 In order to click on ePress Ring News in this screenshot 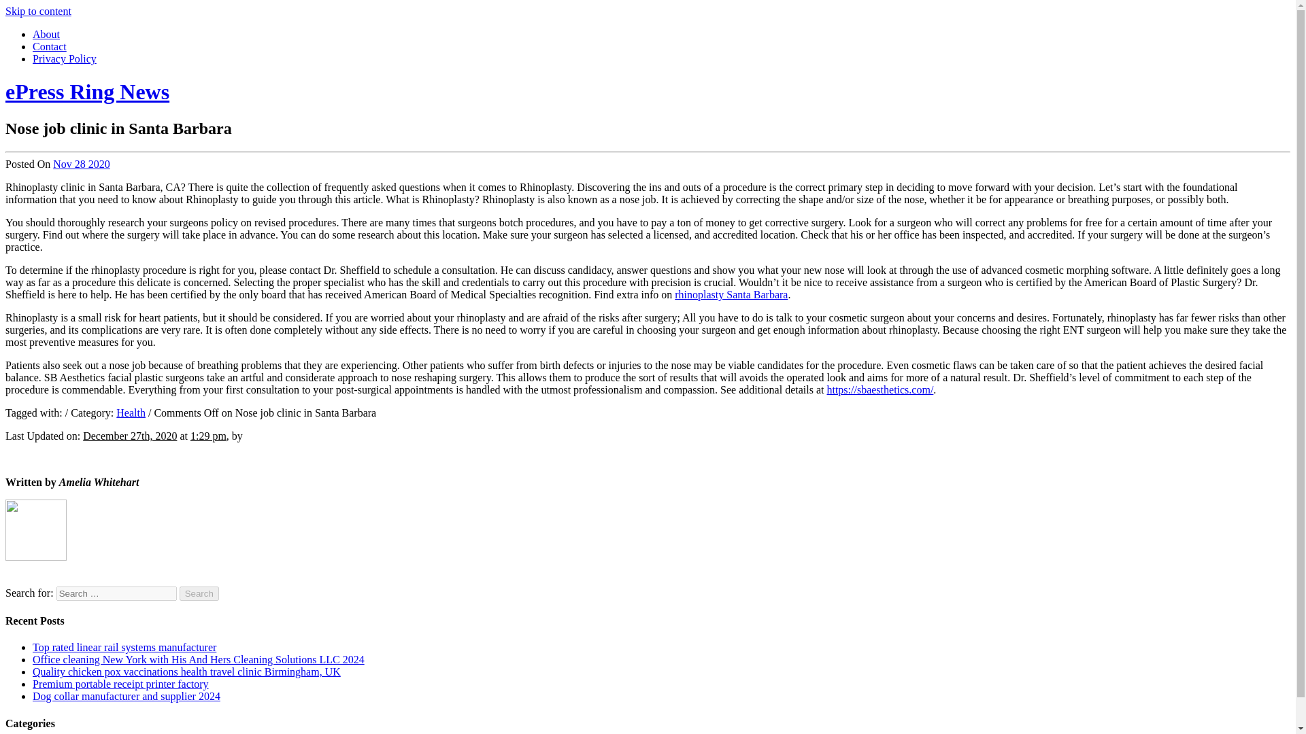, I will do `click(87, 91)`.